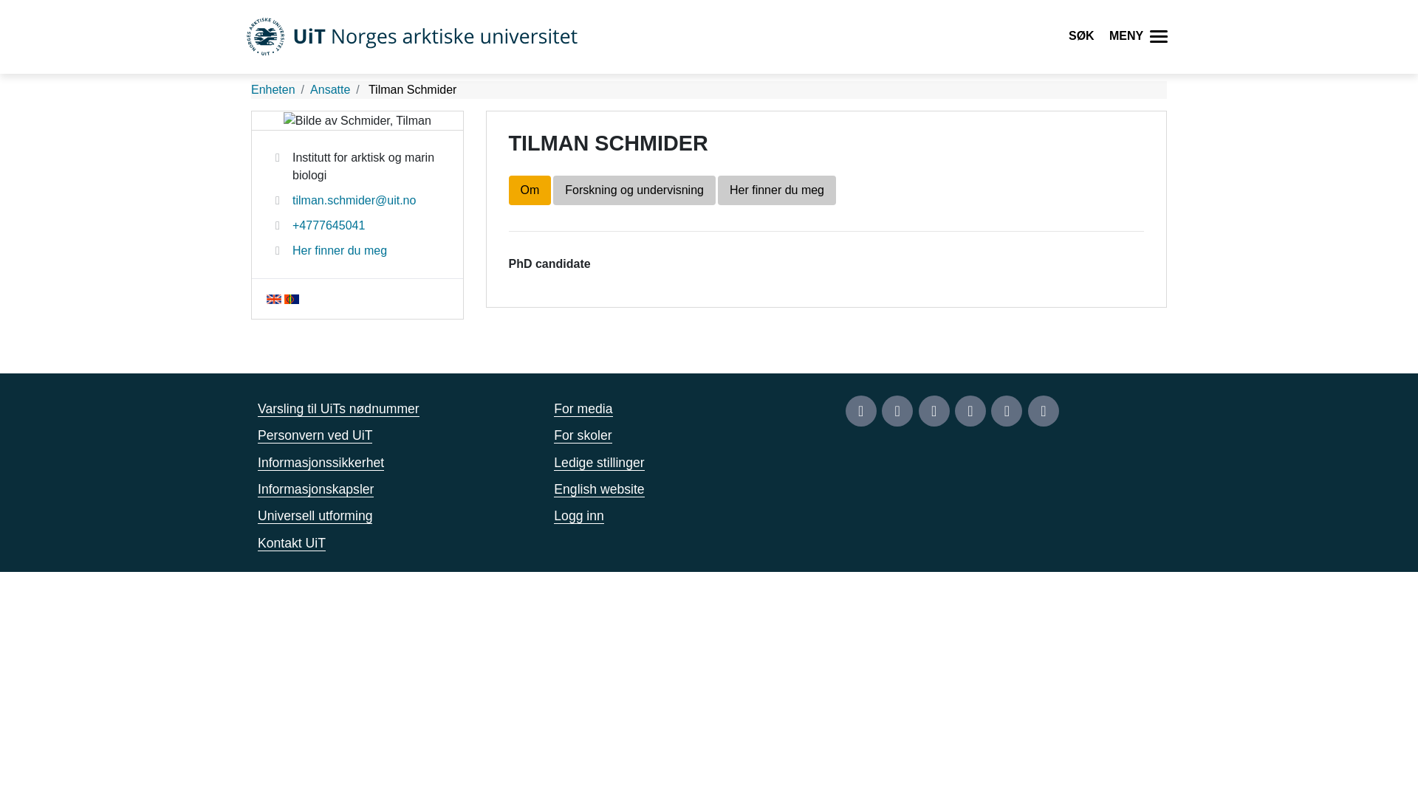 Image resolution: width=1418 pixels, height=797 pixels. Describe the element at coordinates (970, 410) in the screenshot. I see `UiT Youtube` at that location.